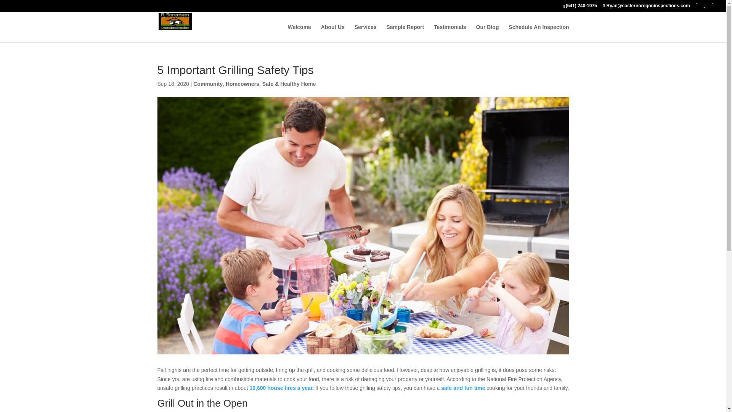  What do you see at coordinates (538, 33) in the screenshot?
I see `Schedule An Inspection` at bounding box center [538, 33].